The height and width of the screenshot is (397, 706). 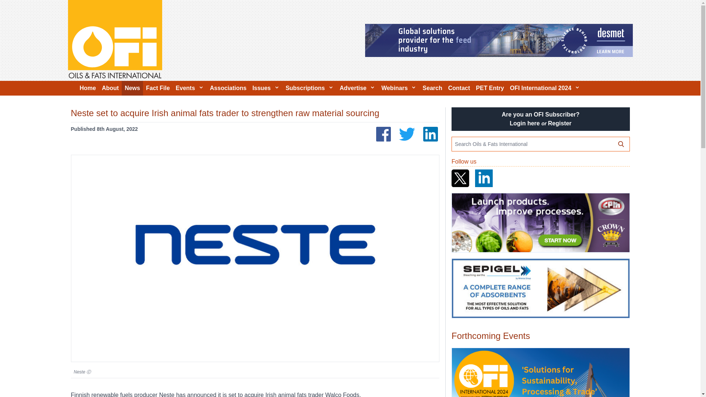 I want to click on Crown JUL 24 - Accelerate it - speciality, so click(x=540, y=223).